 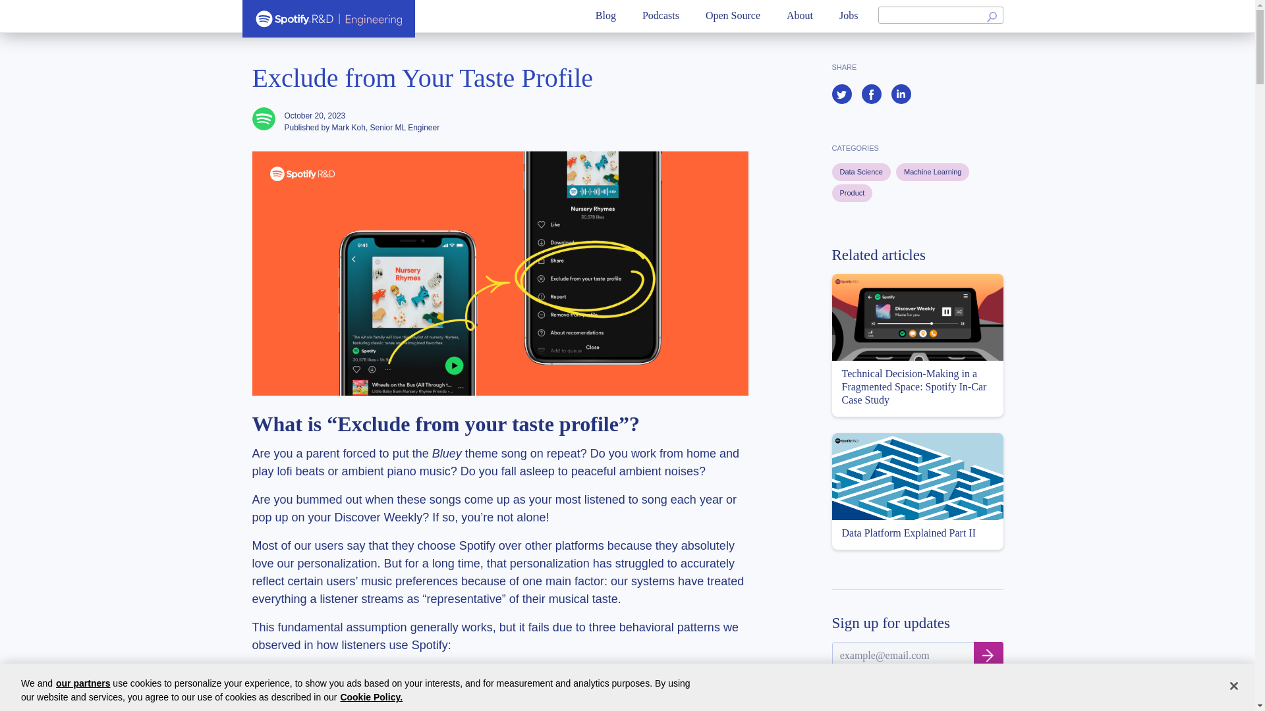 What do you see at coordinates (606, 16) in the screenshot?
I see `Blog` at bounding box center [606, 16].